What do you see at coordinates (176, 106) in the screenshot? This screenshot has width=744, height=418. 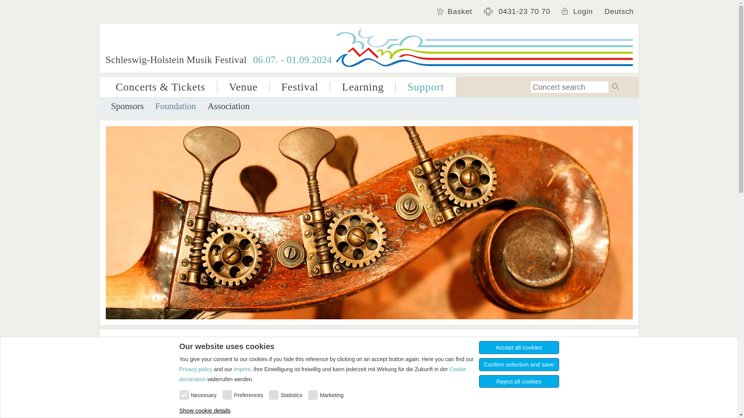 I see `Foundation` at bounding box center [176, 106].